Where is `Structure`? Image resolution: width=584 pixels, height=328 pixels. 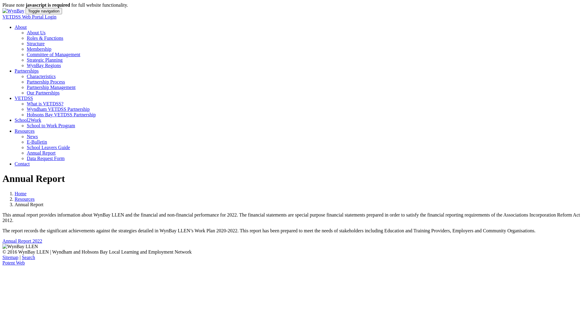
Structure is located at coordinates (36, 44).